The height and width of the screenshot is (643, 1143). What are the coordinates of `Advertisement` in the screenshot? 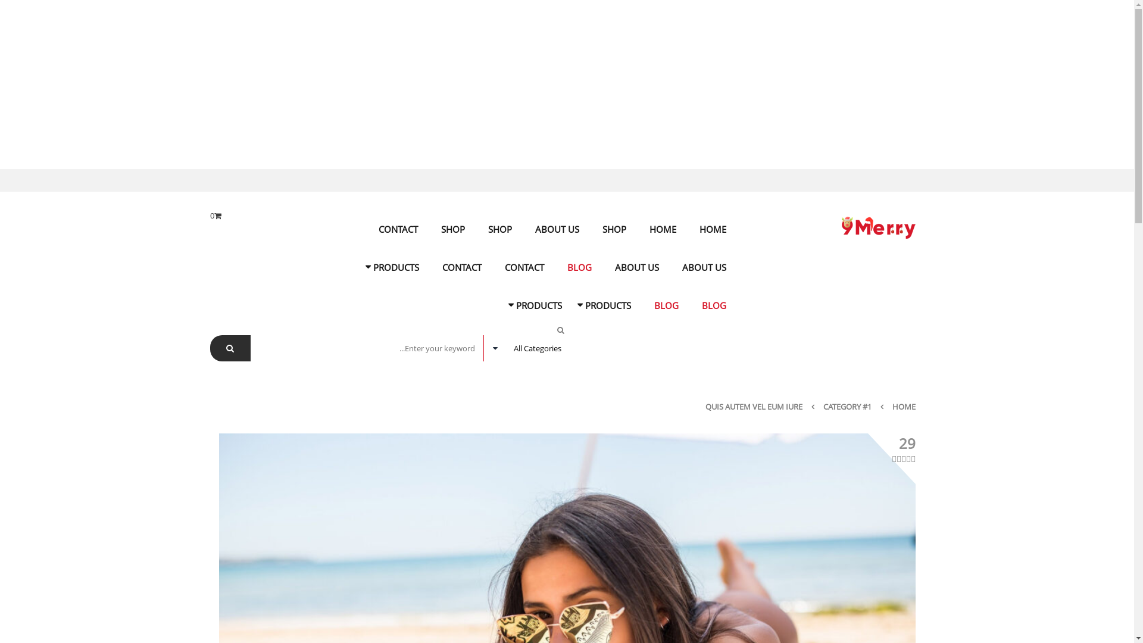 It's located at (777, 85).